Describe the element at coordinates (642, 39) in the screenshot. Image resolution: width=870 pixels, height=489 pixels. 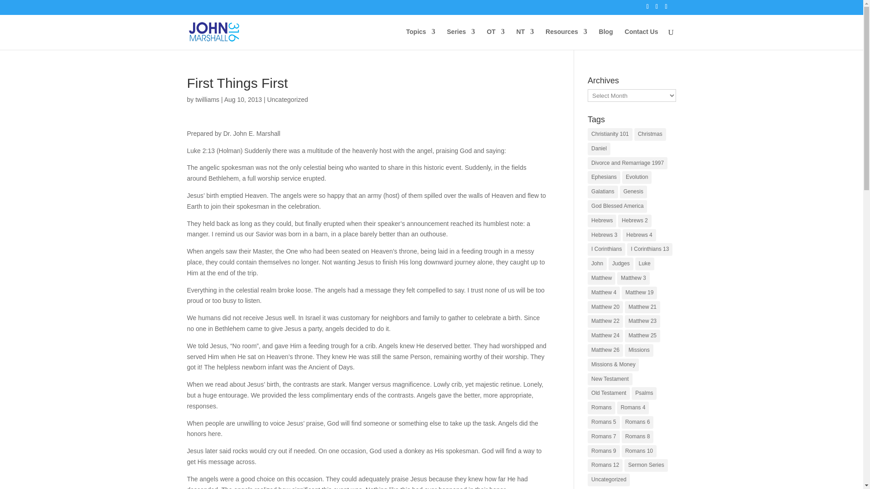
I see `Contact Us` at that location.